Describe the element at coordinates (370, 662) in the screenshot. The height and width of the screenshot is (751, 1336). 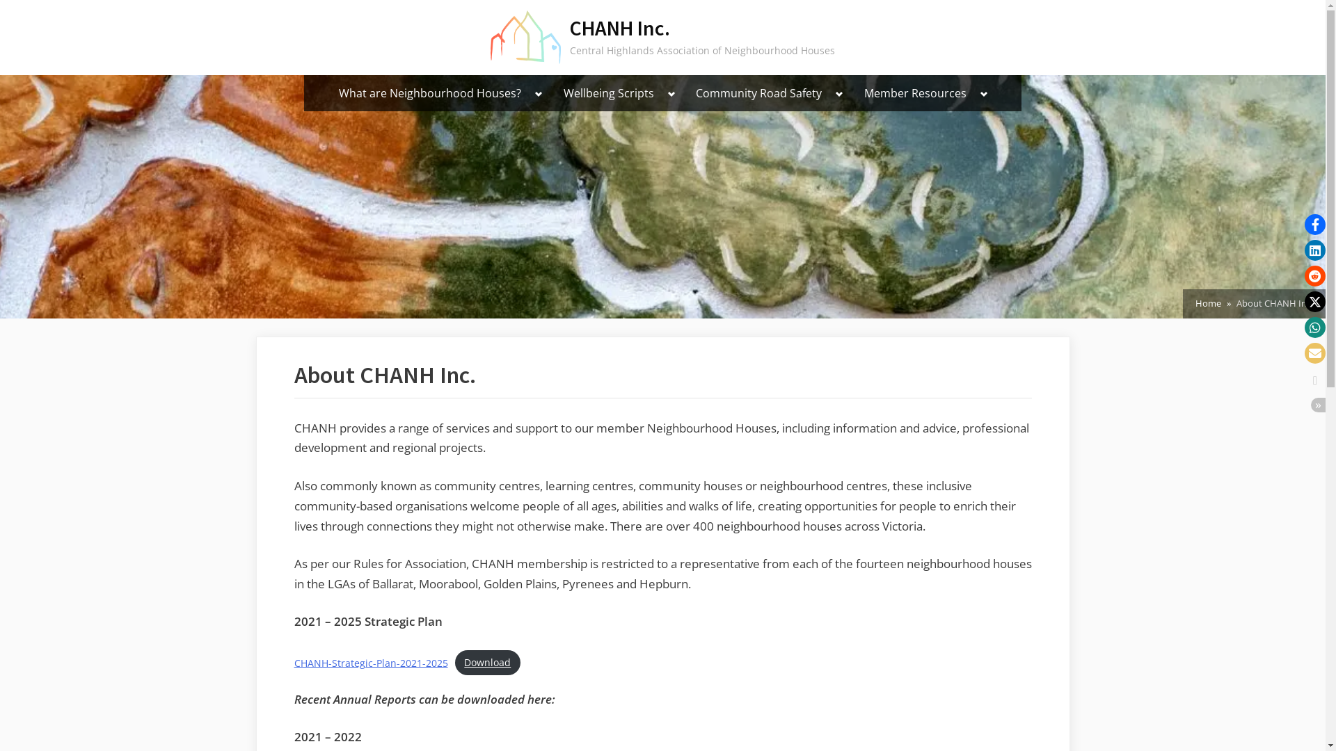
I see `CHANH-Strategic-Plan-2021-2025` at that location.